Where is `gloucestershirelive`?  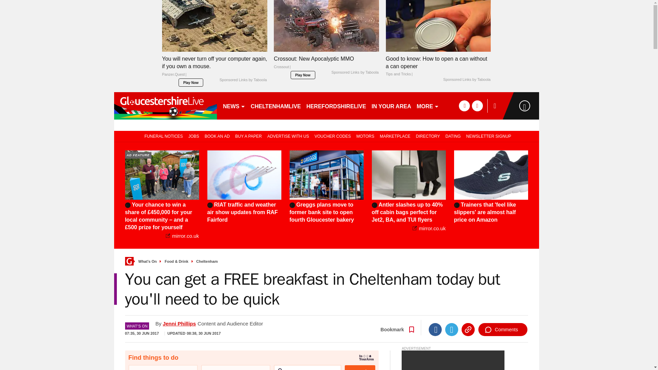 gloucestershirelive is located at coordinates (165, 106).